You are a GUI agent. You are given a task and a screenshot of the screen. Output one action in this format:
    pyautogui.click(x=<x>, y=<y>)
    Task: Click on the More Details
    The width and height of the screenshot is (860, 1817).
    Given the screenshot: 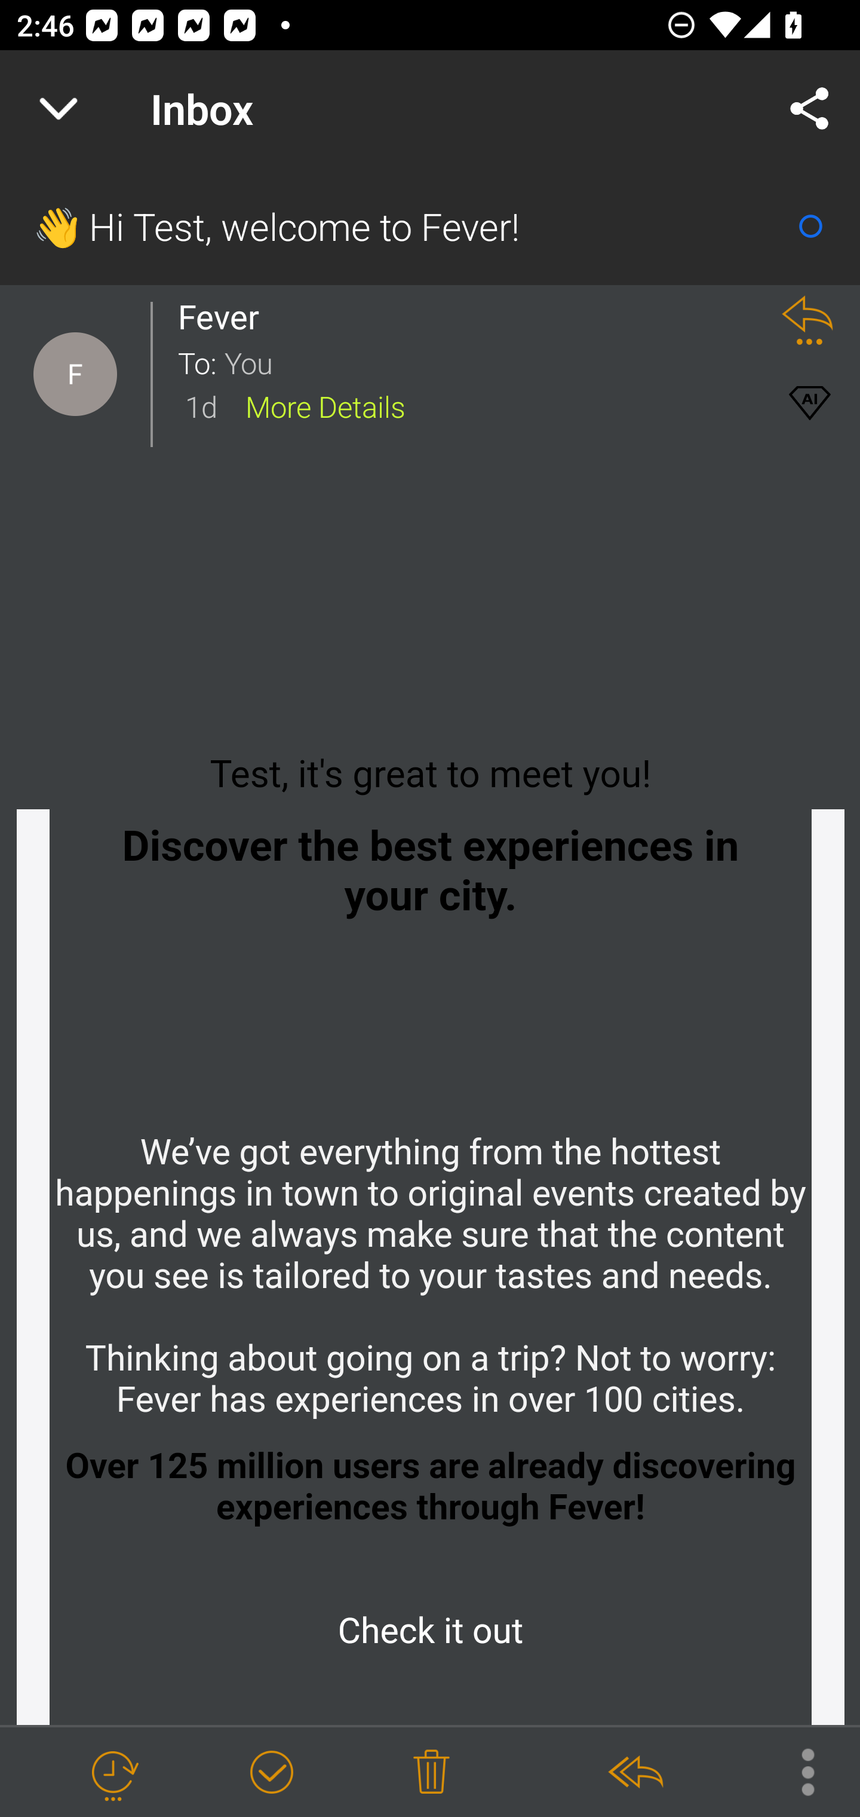 What is the action you would take?
    pyautogui.click(x=325, y=405)
    